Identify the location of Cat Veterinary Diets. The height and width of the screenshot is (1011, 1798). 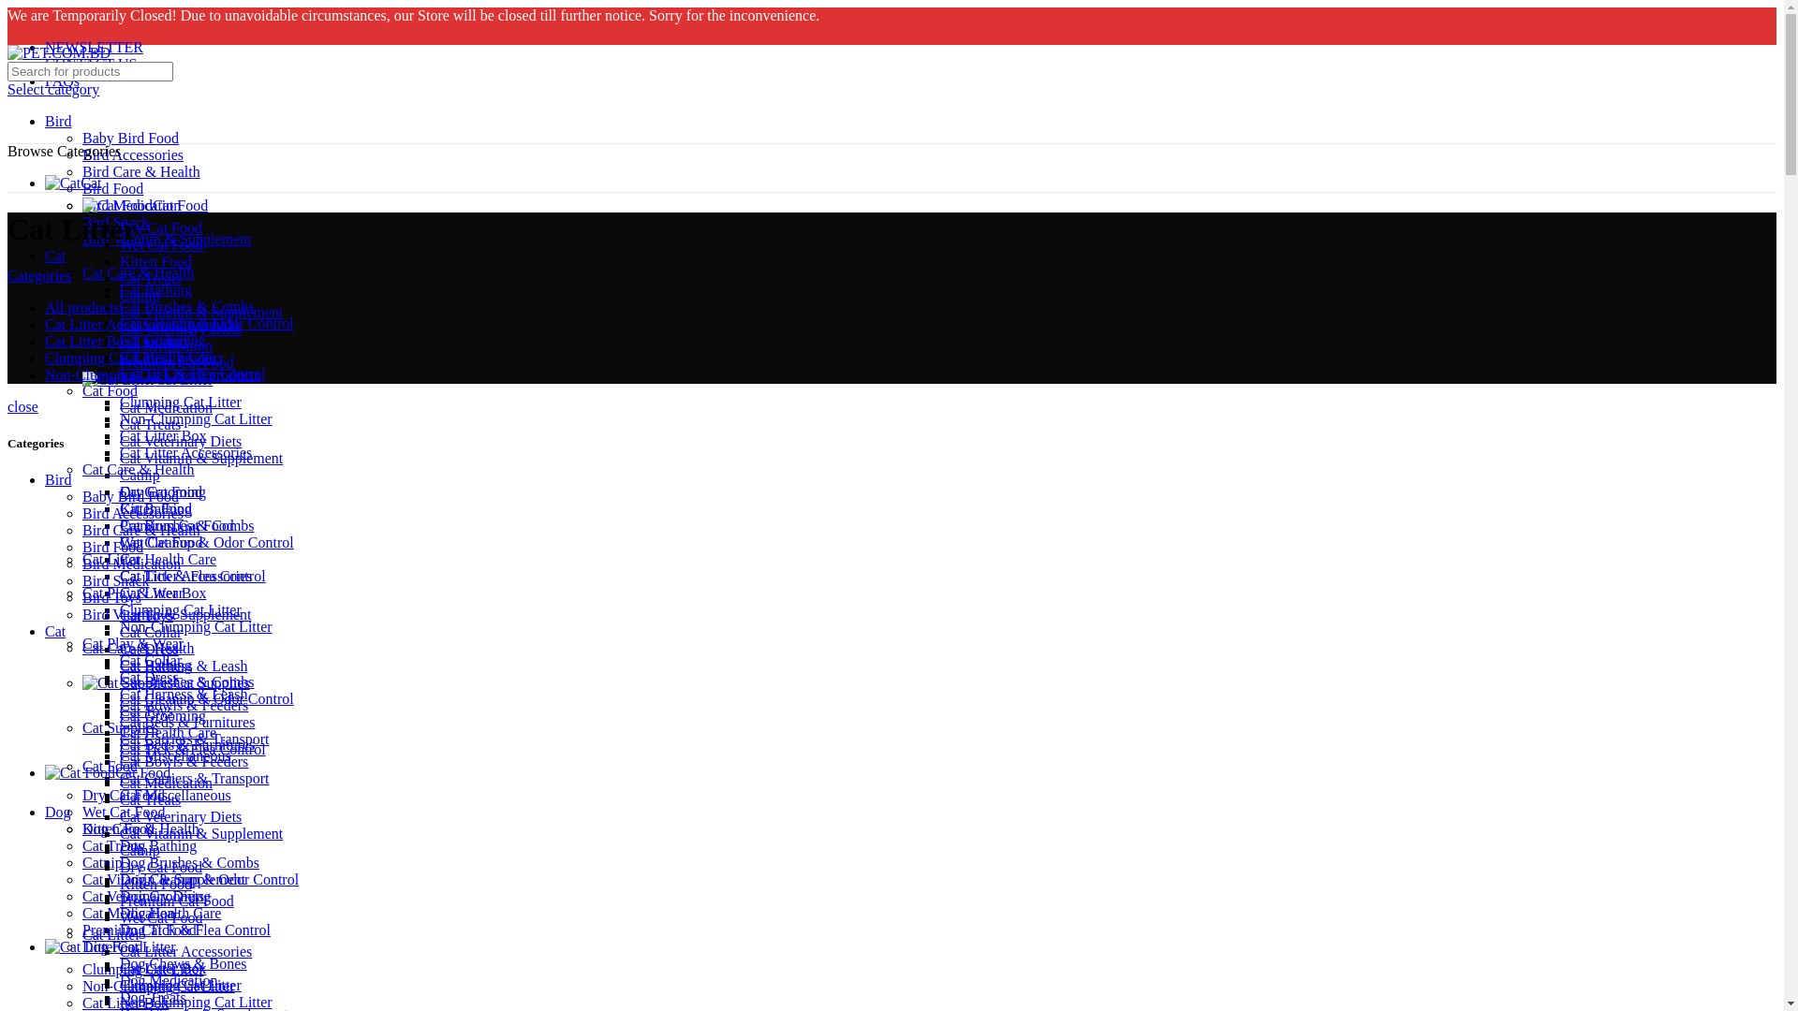
(181, 330).